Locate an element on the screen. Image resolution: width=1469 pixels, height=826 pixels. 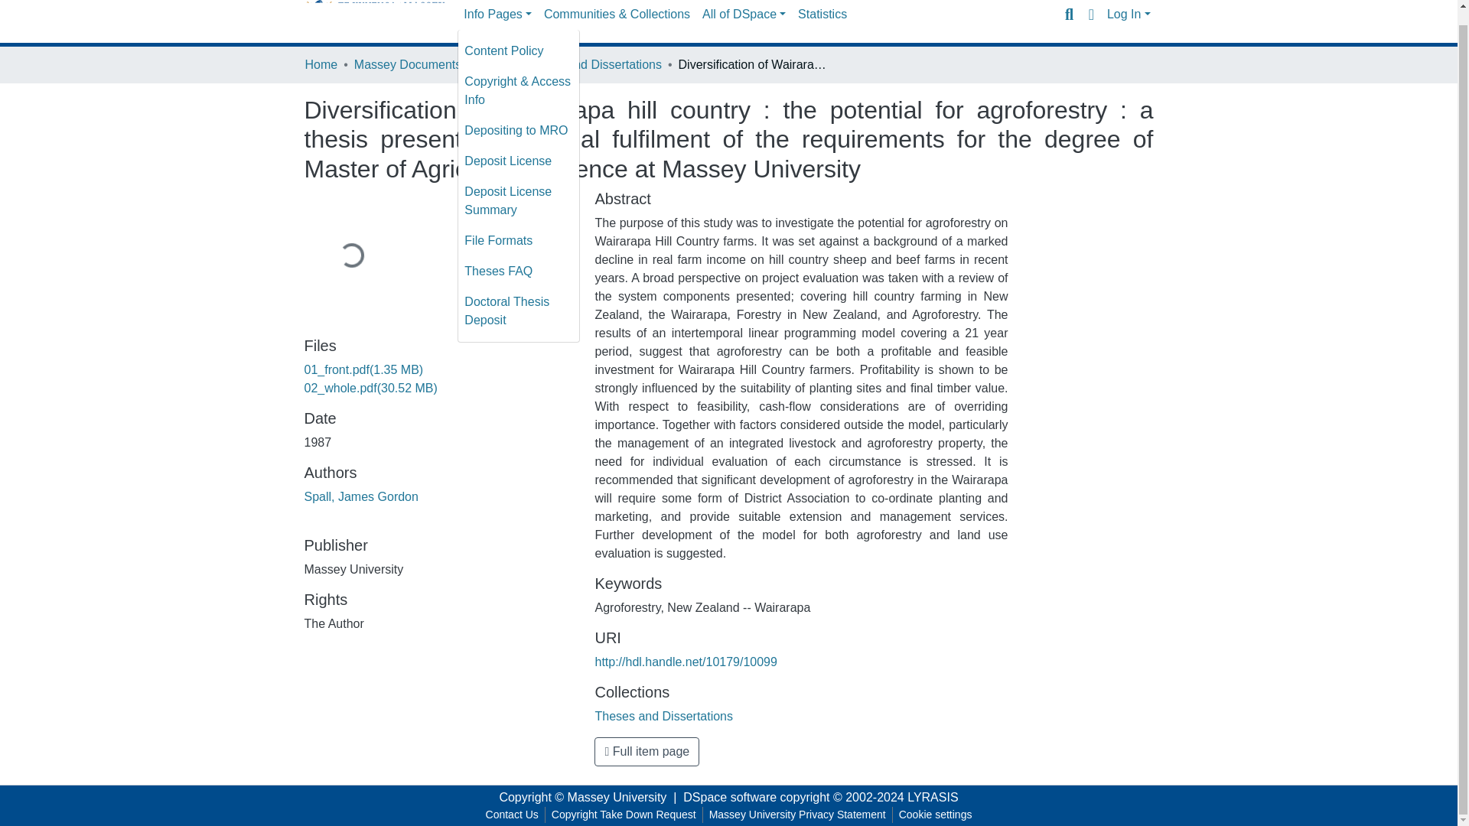
Theses FAQ is located at coordinates (519, 271).